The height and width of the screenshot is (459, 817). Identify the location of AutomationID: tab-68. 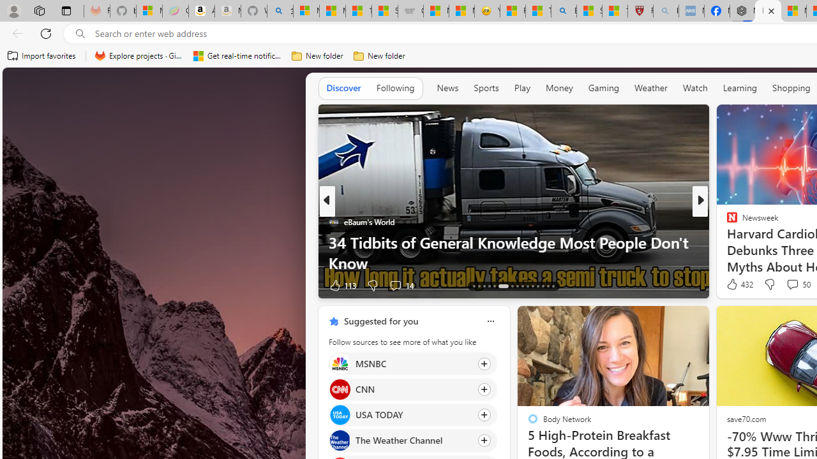
(484, 286).